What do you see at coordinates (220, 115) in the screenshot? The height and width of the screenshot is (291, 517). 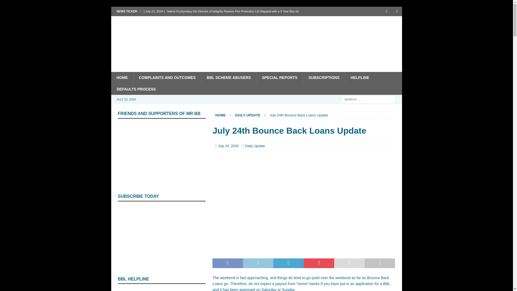 I see `HOME` at bounding box center [220, 115].